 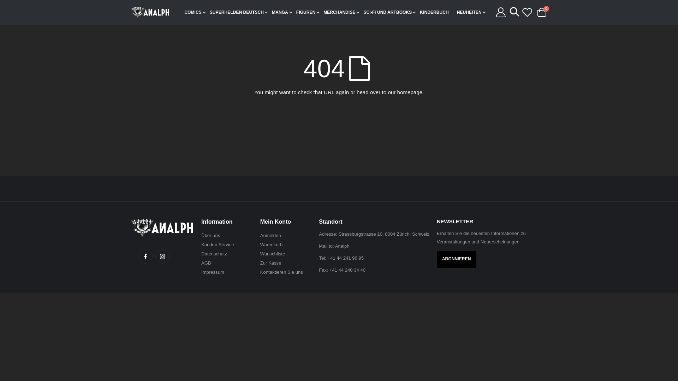 I want to click on MERCHANDISE, so click(x=341, y=12).